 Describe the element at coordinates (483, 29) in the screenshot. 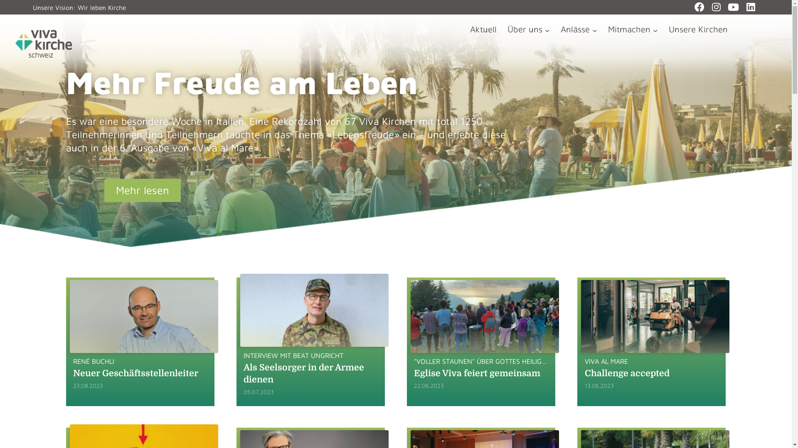

I see `Aktuell` at that location.